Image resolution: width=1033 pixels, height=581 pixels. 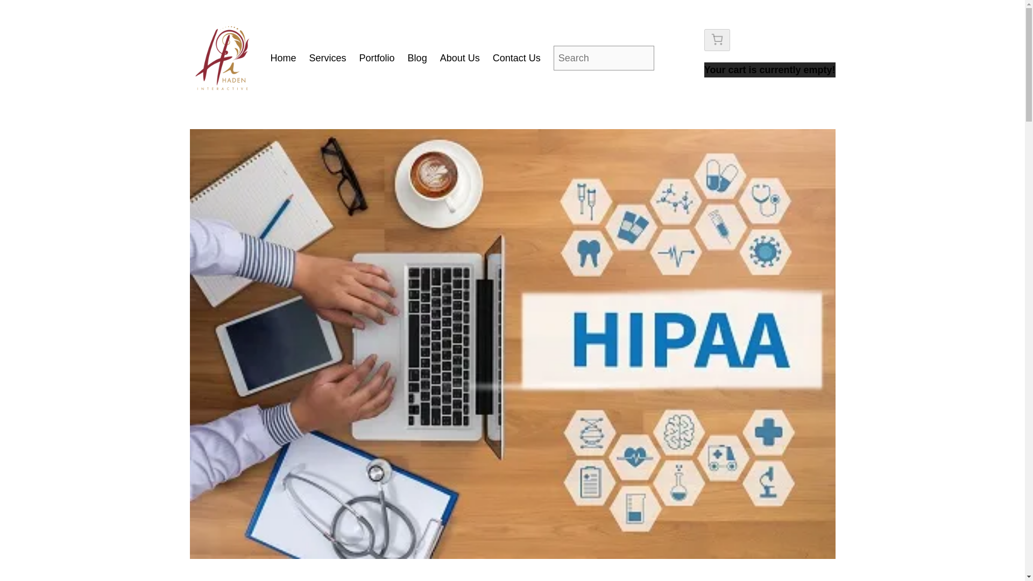 I want to click on Portfolio, so click(x=377, y=58).